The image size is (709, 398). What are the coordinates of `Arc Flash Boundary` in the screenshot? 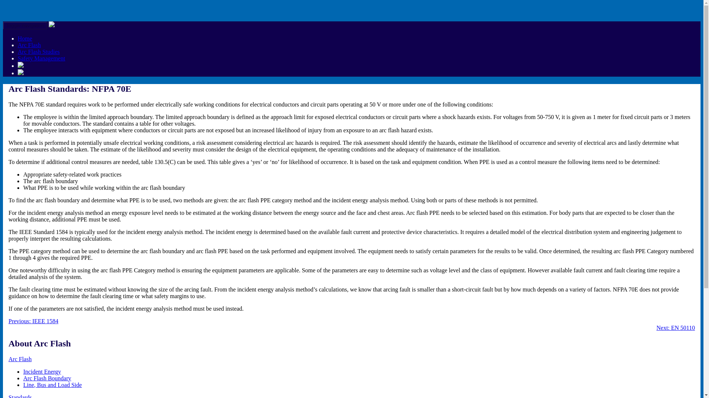 It's located at (47, 378).